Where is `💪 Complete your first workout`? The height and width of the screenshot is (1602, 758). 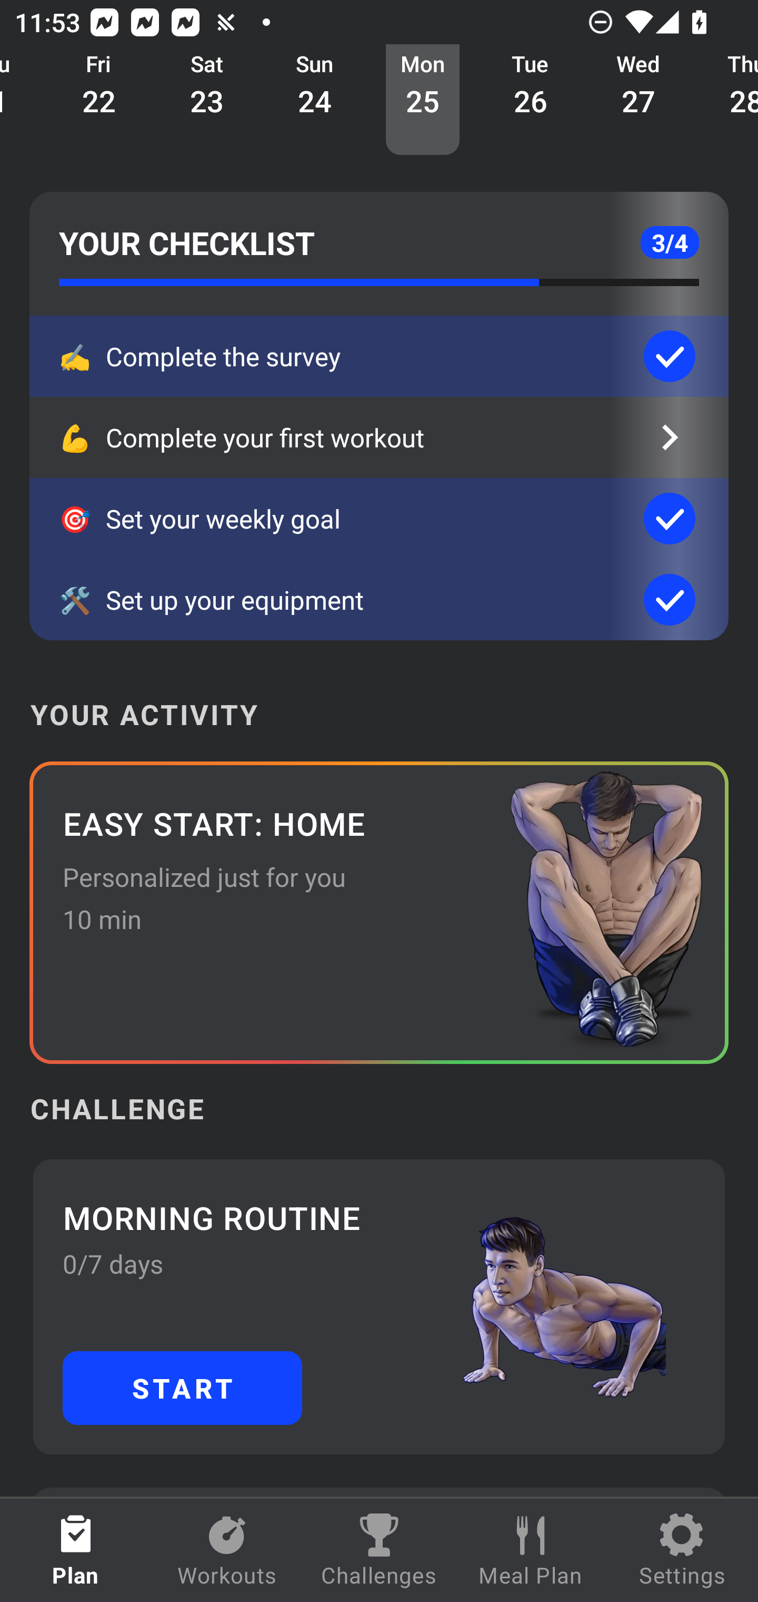
💪 Complete your first workout is located at coordinates (379, 437).